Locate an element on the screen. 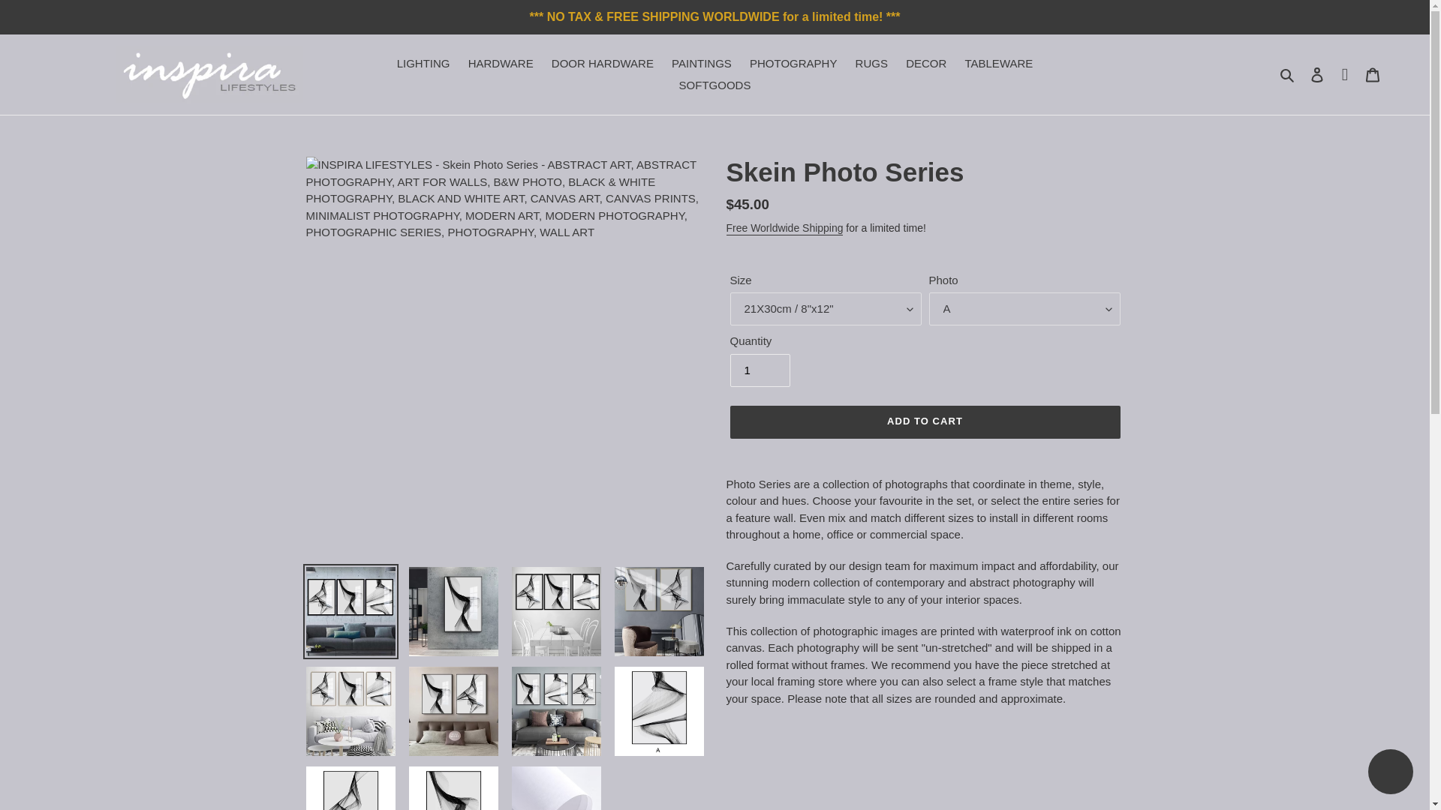  RUGS is located at coordinates (871, 64).